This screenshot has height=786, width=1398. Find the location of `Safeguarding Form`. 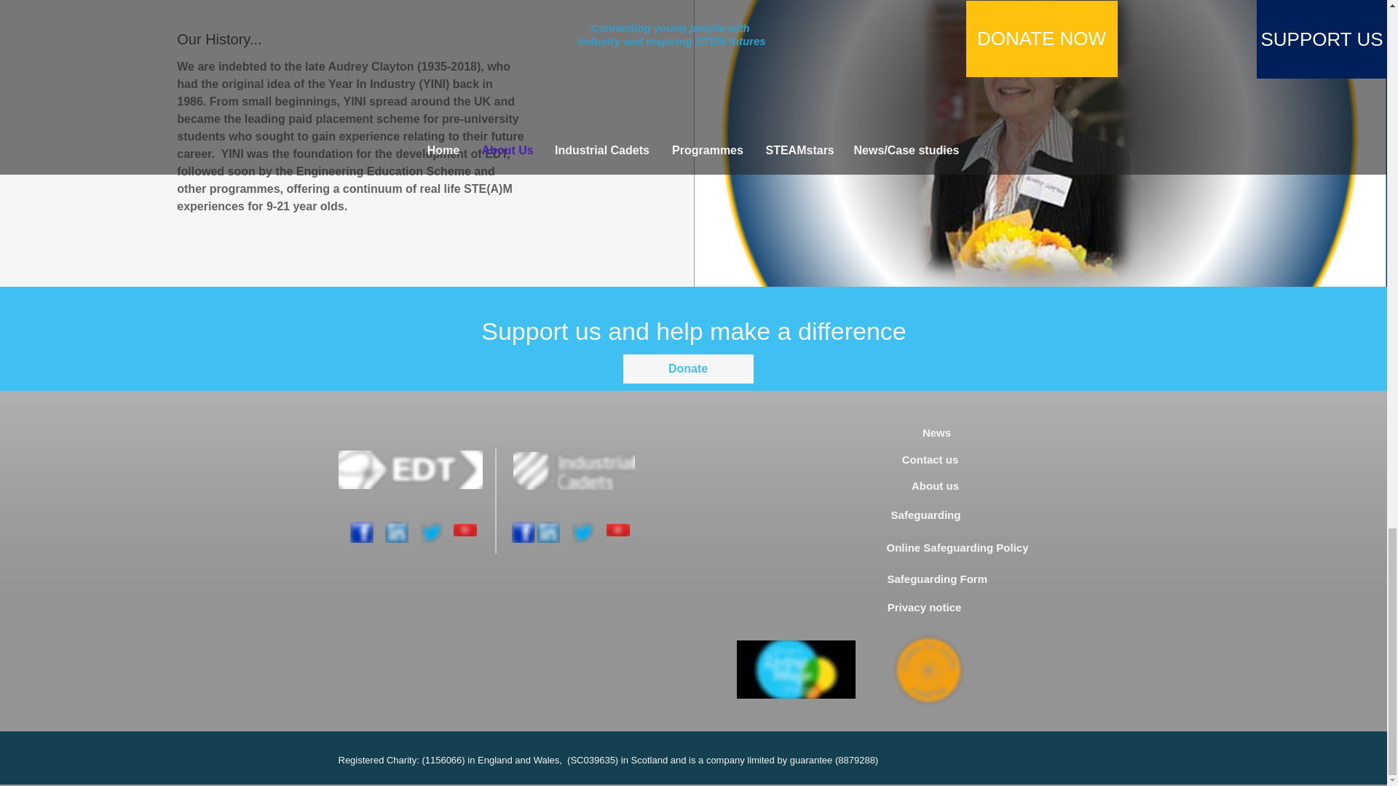

Safeguarding Form is located at coordinates (936, 579).